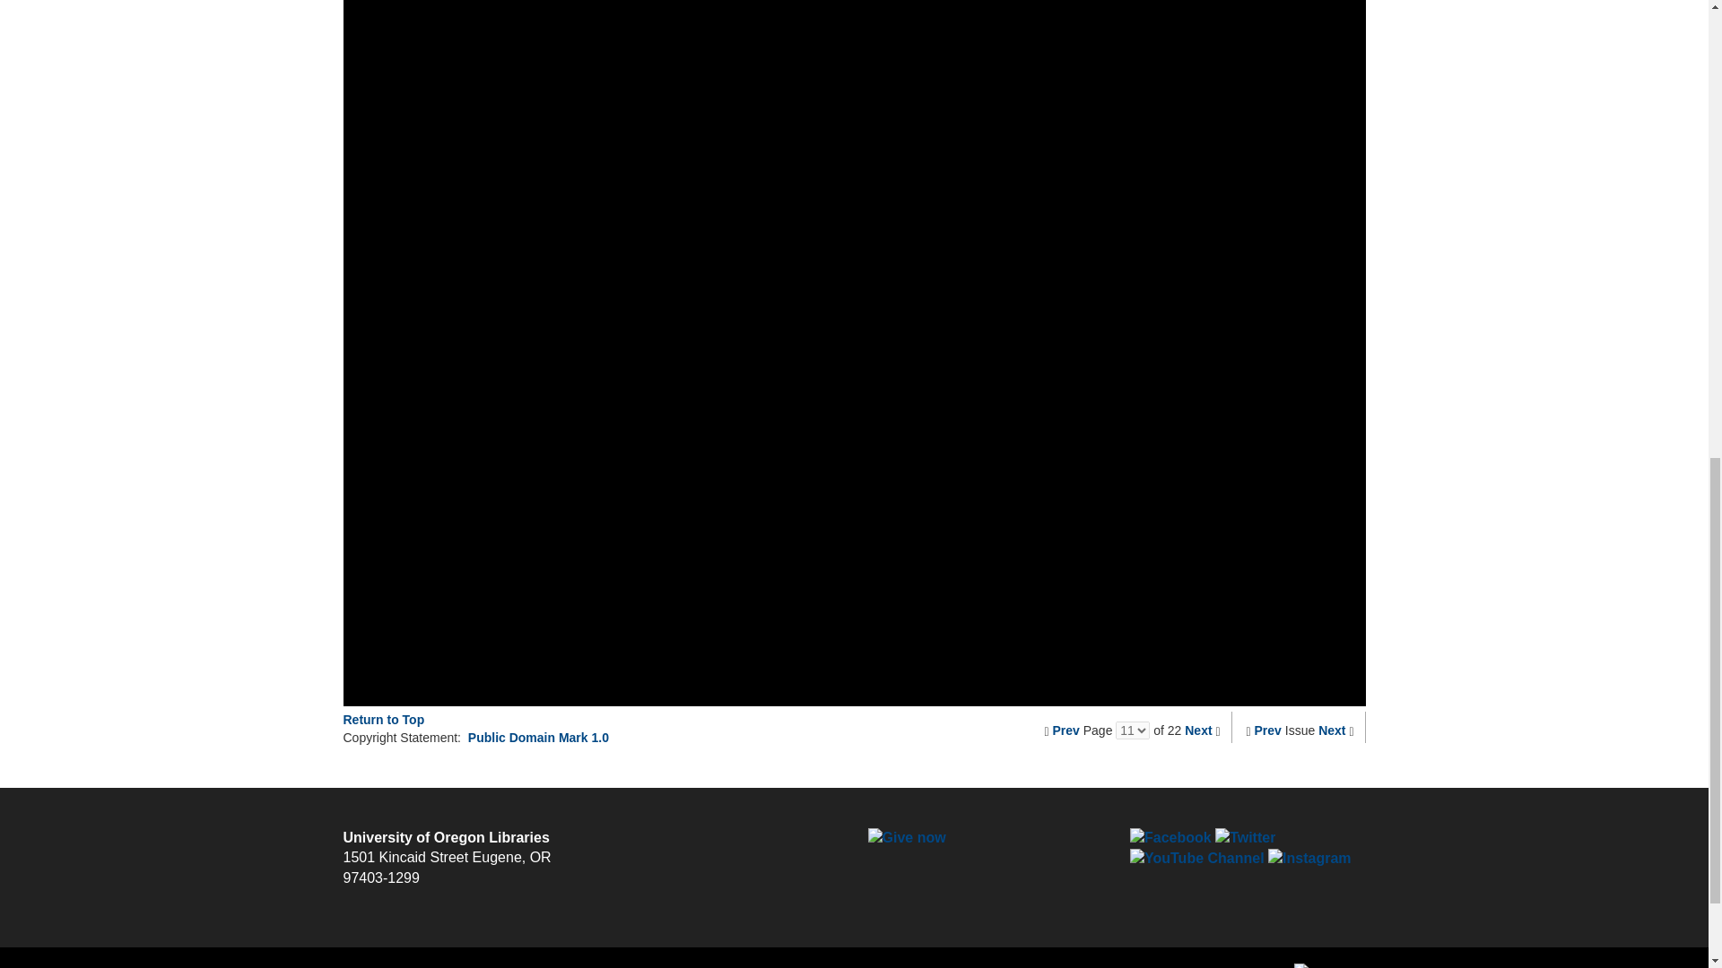 The image size is (1722, 968). I want to click on Next, so click(1198, 730).